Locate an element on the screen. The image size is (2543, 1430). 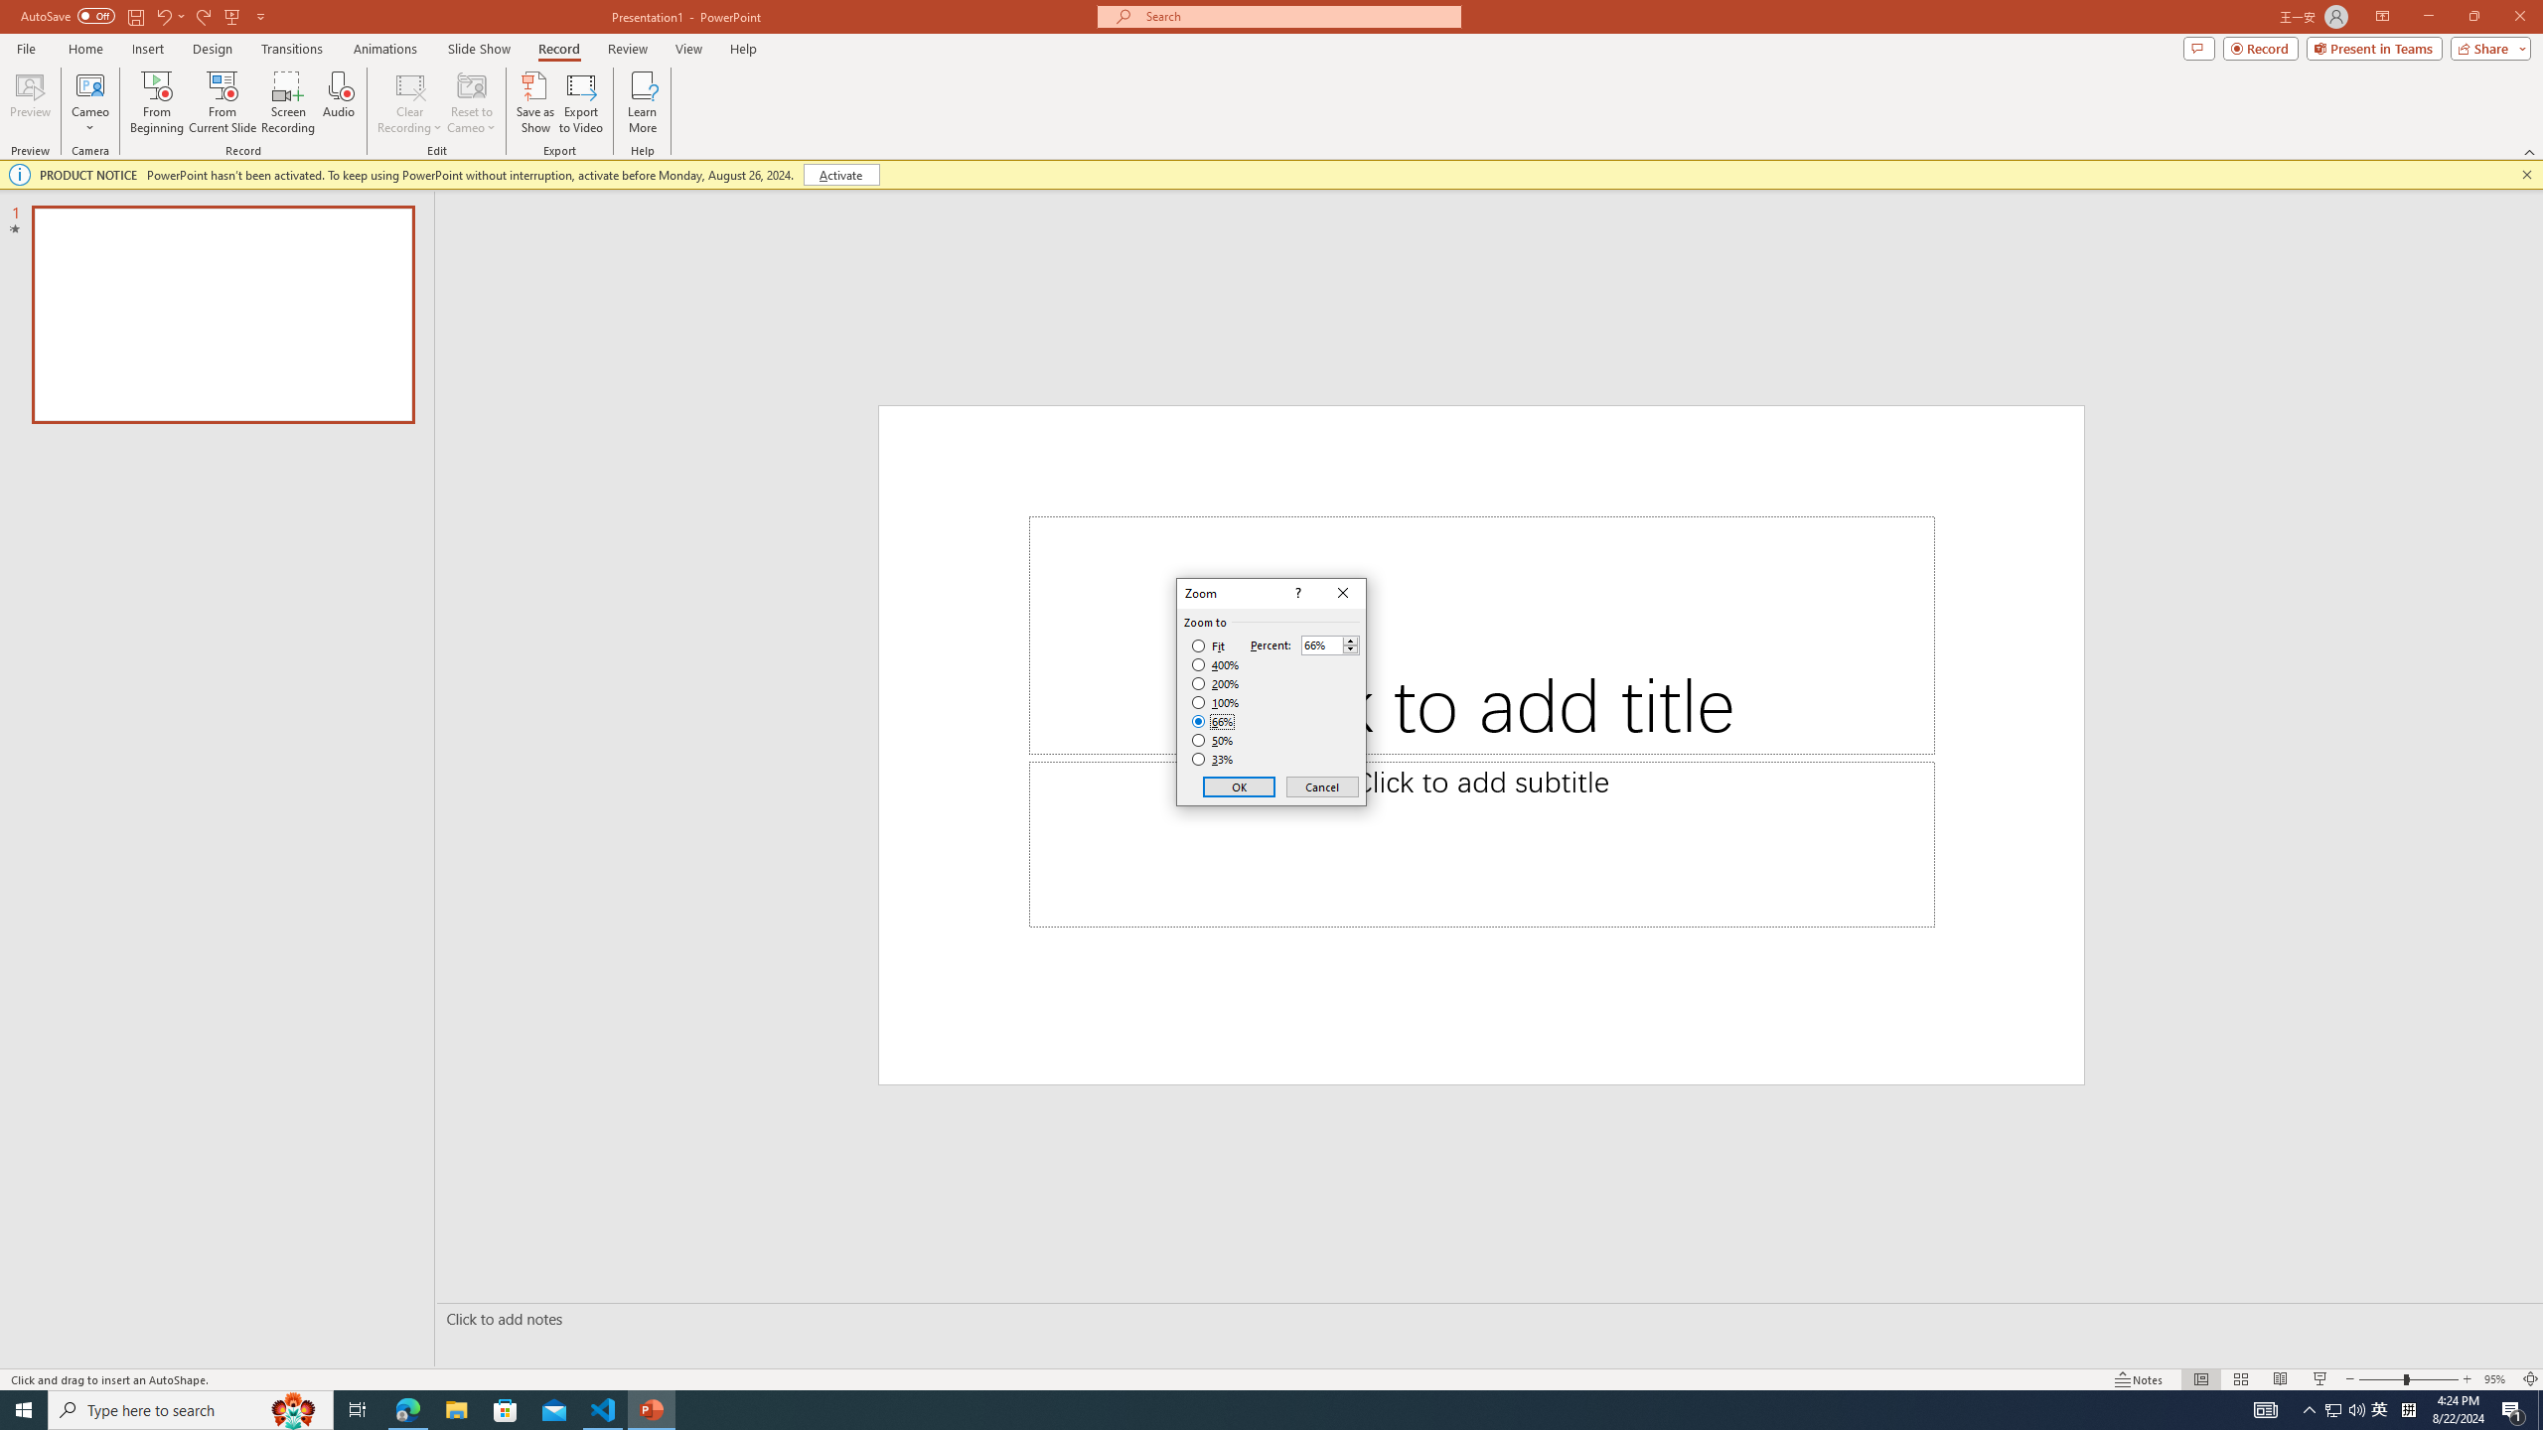
Clear Recording is located at coordinates (410, 102).